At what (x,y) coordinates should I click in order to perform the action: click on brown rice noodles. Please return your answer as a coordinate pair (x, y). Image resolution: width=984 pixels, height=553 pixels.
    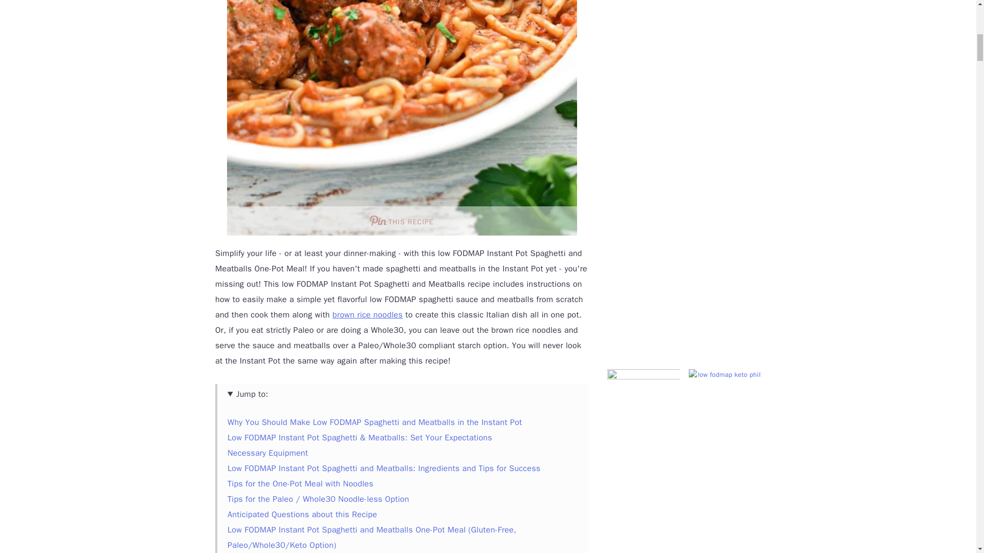
    Looking at the image, I should click on (367, 314).